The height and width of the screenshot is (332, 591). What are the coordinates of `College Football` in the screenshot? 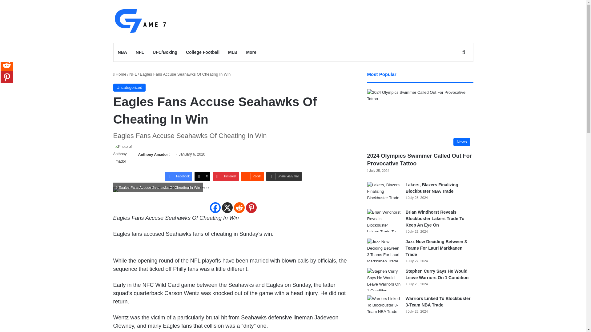 It's located at (203, 52).